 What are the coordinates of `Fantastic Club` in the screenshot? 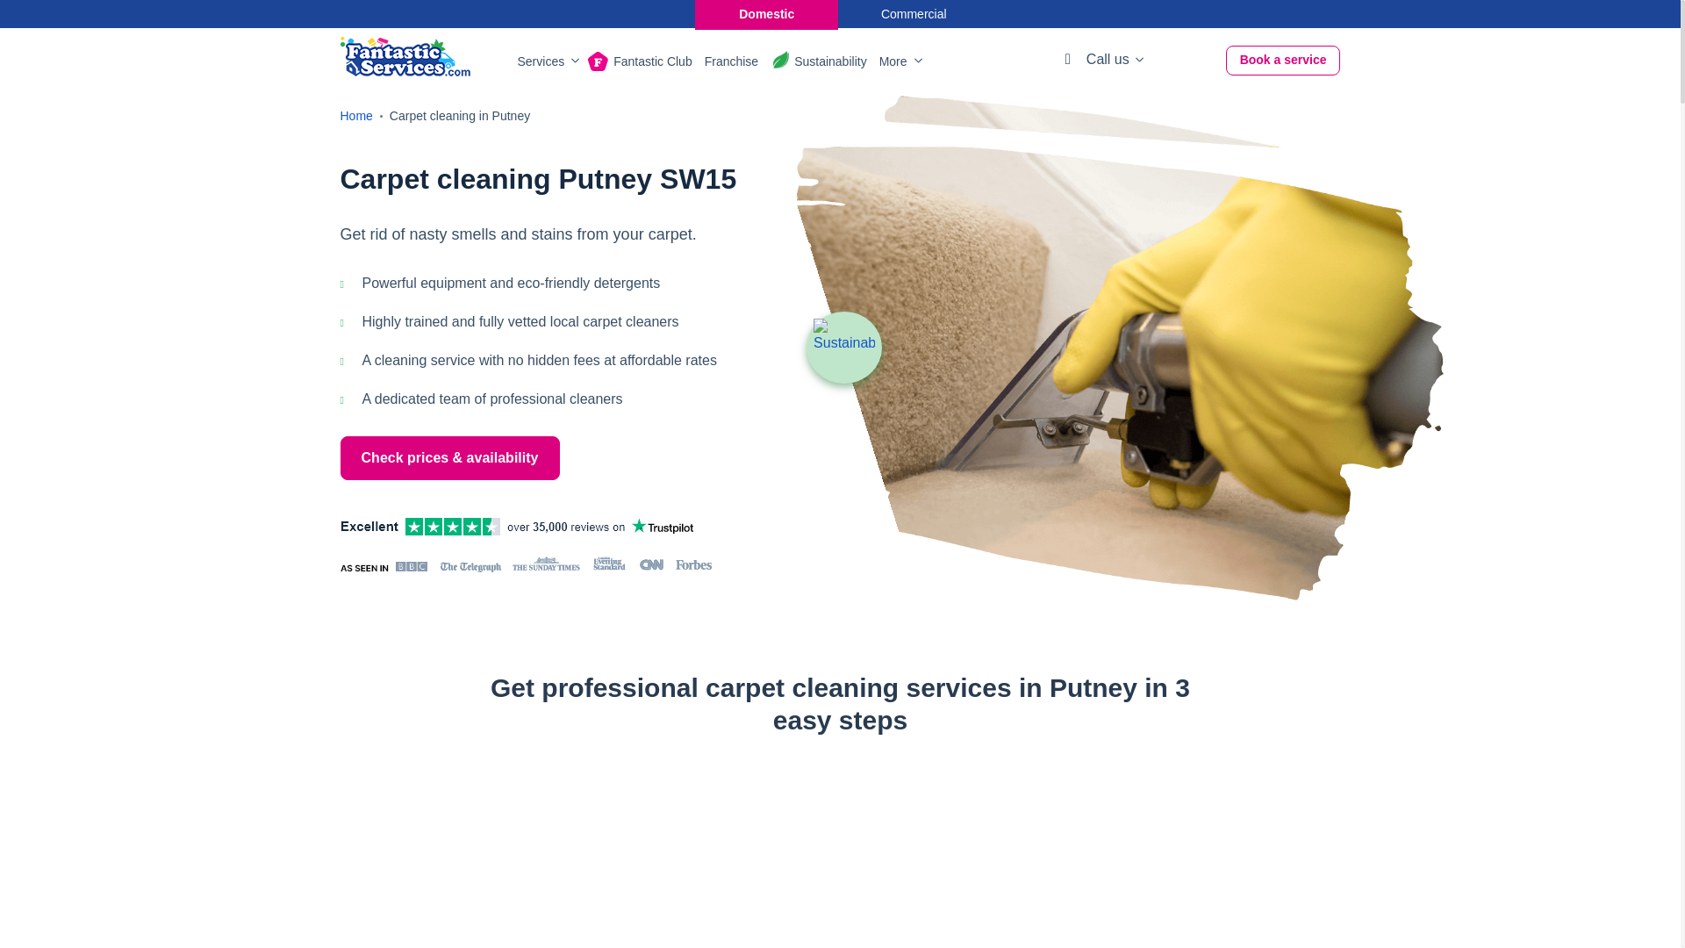 It's located at (651, 61).